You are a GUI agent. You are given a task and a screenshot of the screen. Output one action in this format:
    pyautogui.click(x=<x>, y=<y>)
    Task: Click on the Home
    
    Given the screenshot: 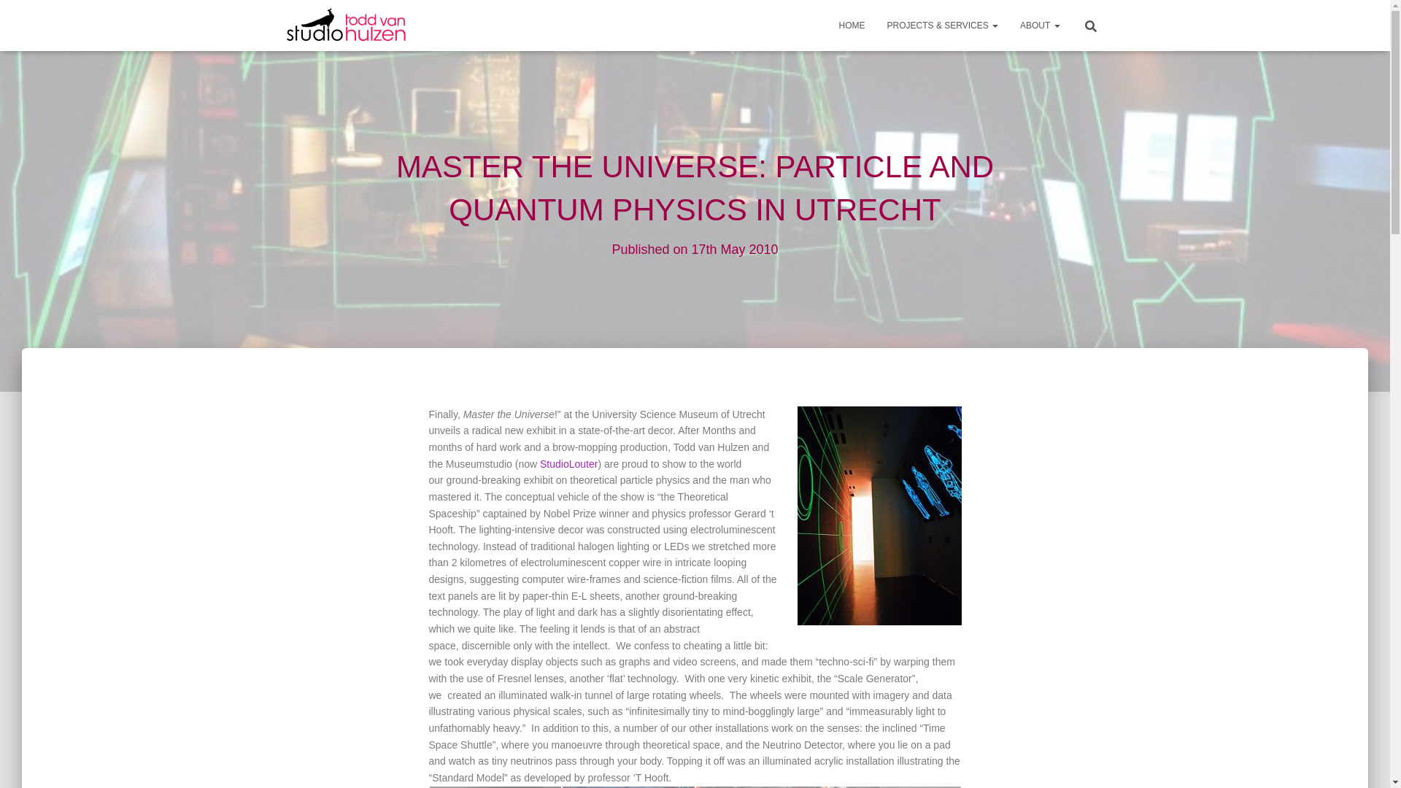 What is the action you would take?
    pyautogui.click(x=852, y=25)
    